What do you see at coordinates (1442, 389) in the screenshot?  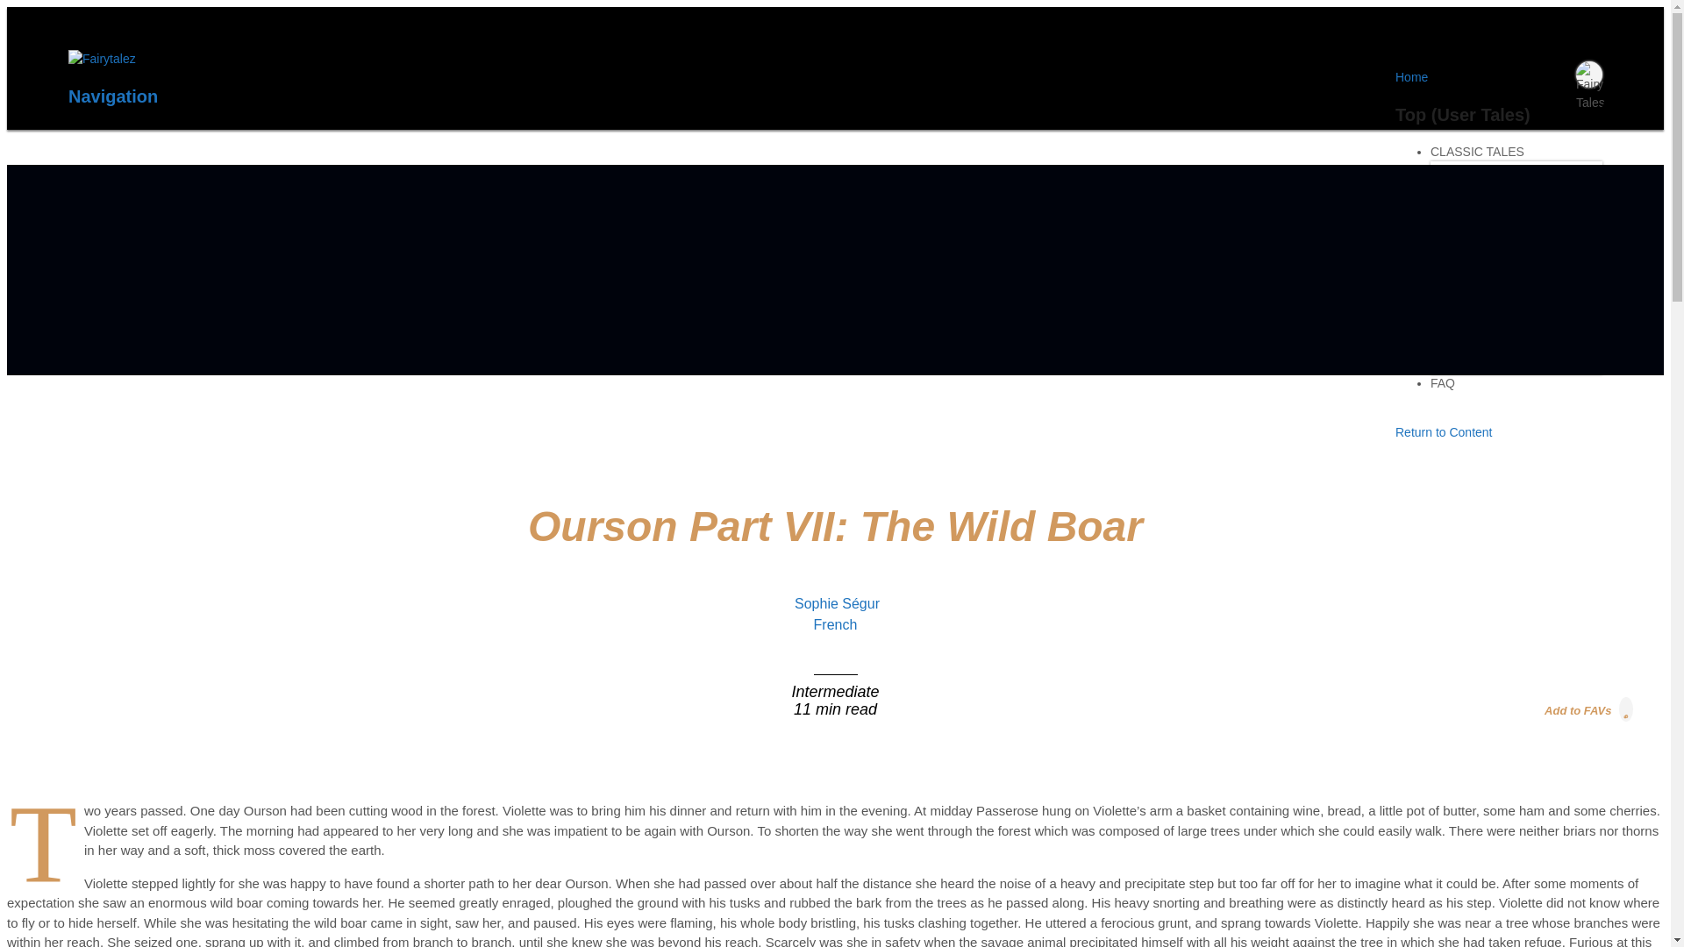 I see `FAQ` at bounding box center [1442, 389].